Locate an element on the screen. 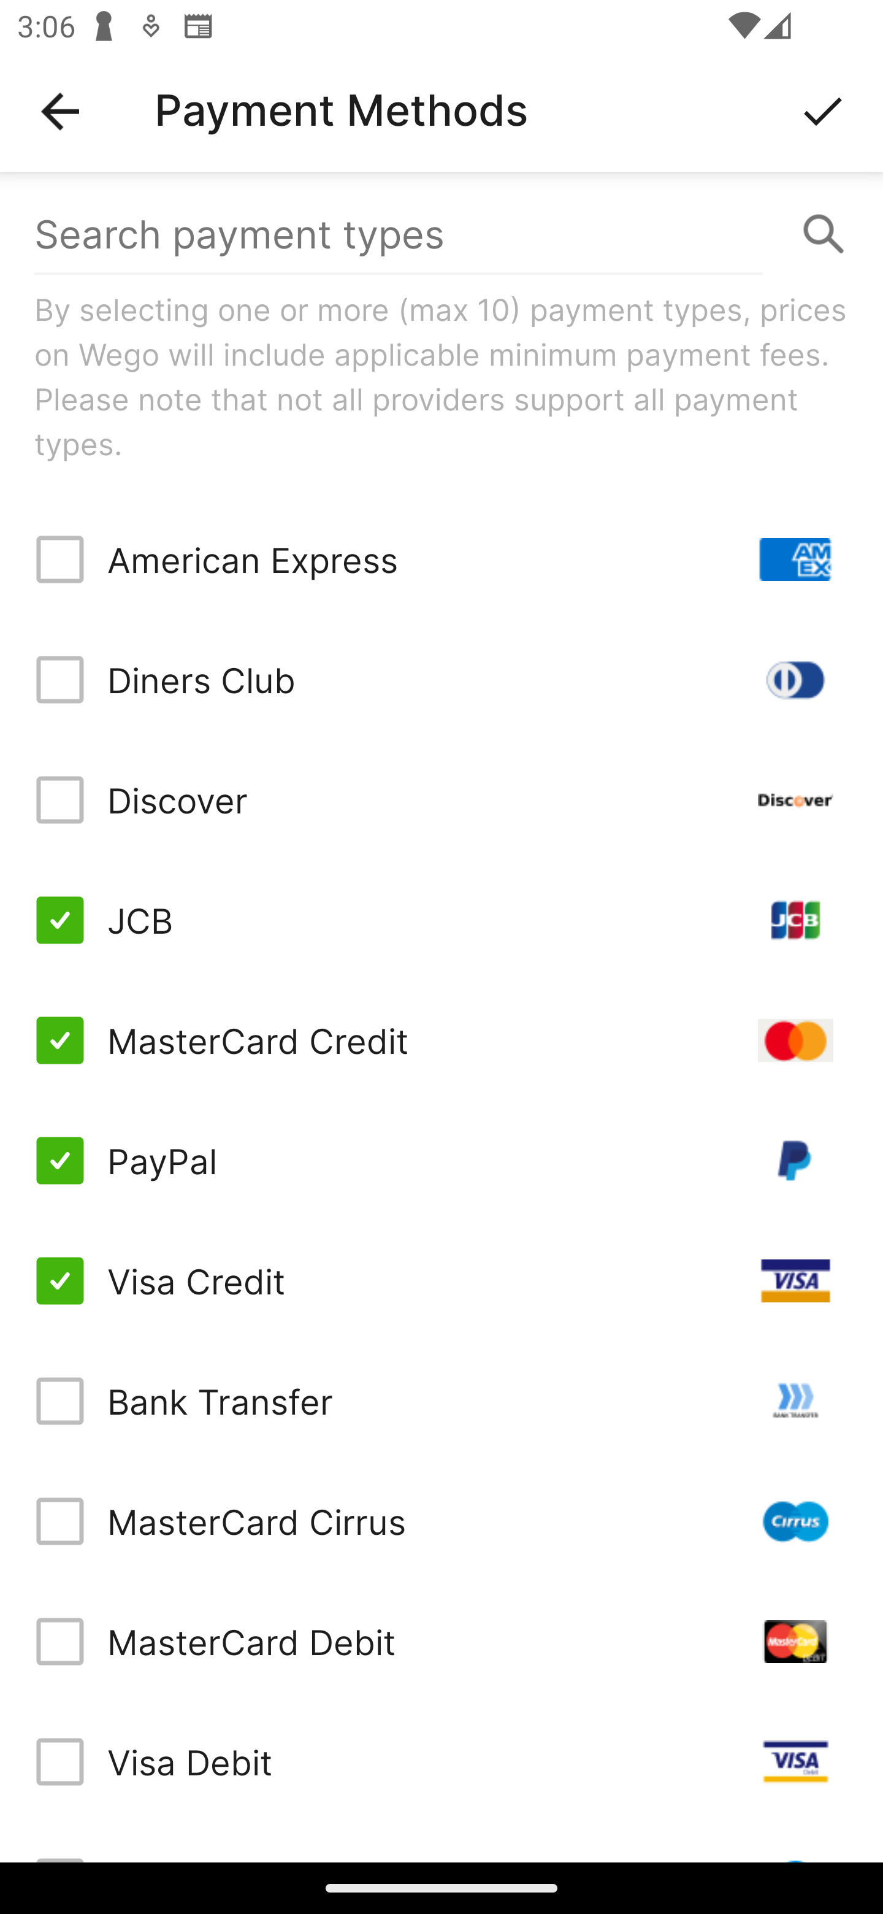 This screenshot has height=1914, width=883. MasterCard Debit is located at coordinates (442, 1641).